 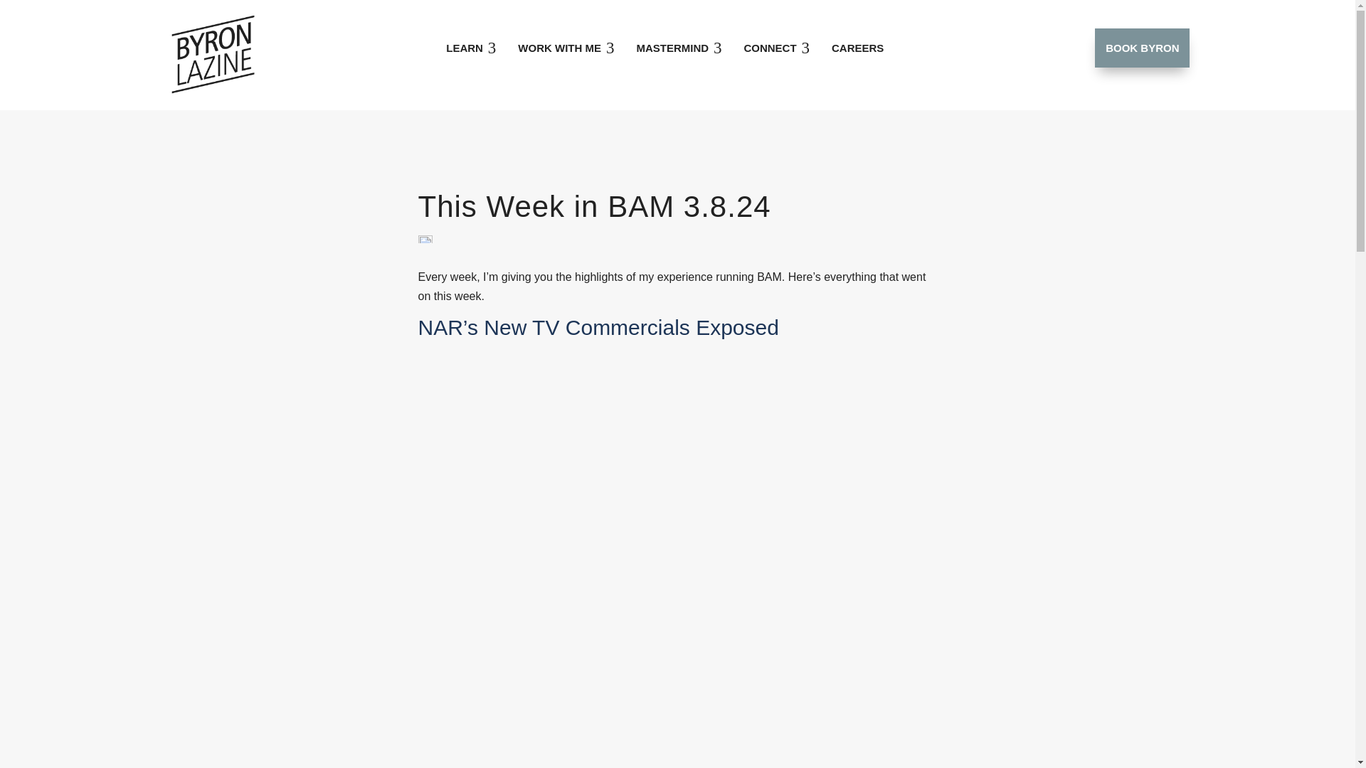 What do you see at coordinates (471, 48) in the screenshot?
I see `BOOK BYRON` at bounding box center [471, 48].